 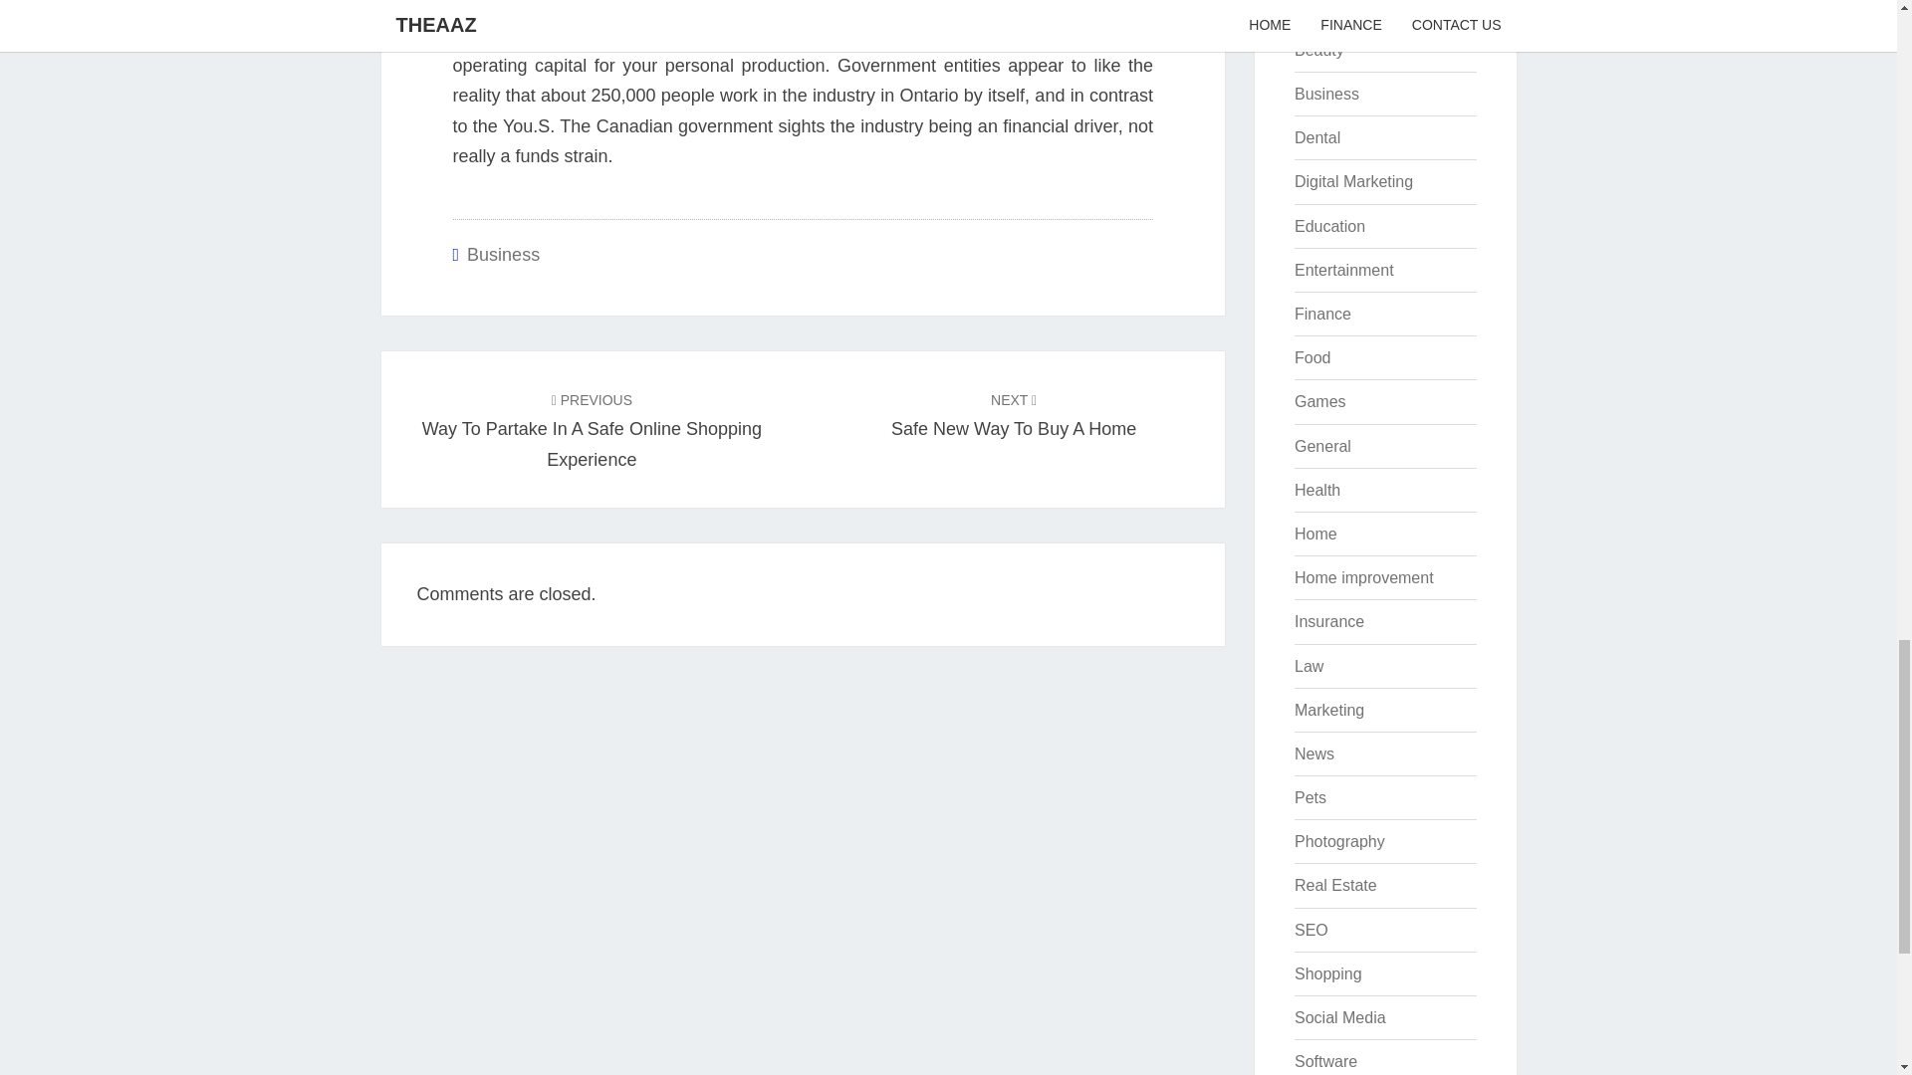 I want to click on Entertainment, so click(x=1322, y=314).